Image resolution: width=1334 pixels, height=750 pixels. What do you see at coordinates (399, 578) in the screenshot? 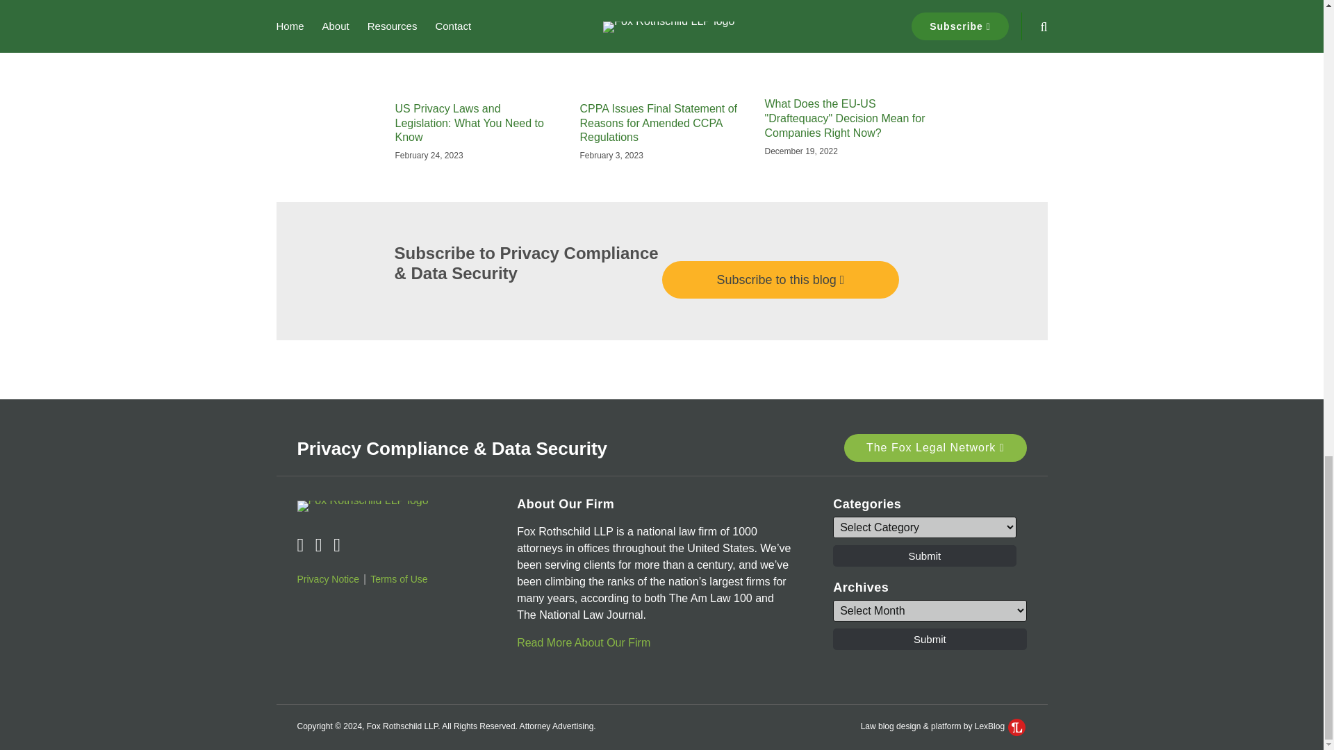
I see `Terms of Use` at bounding box center [399, 578].